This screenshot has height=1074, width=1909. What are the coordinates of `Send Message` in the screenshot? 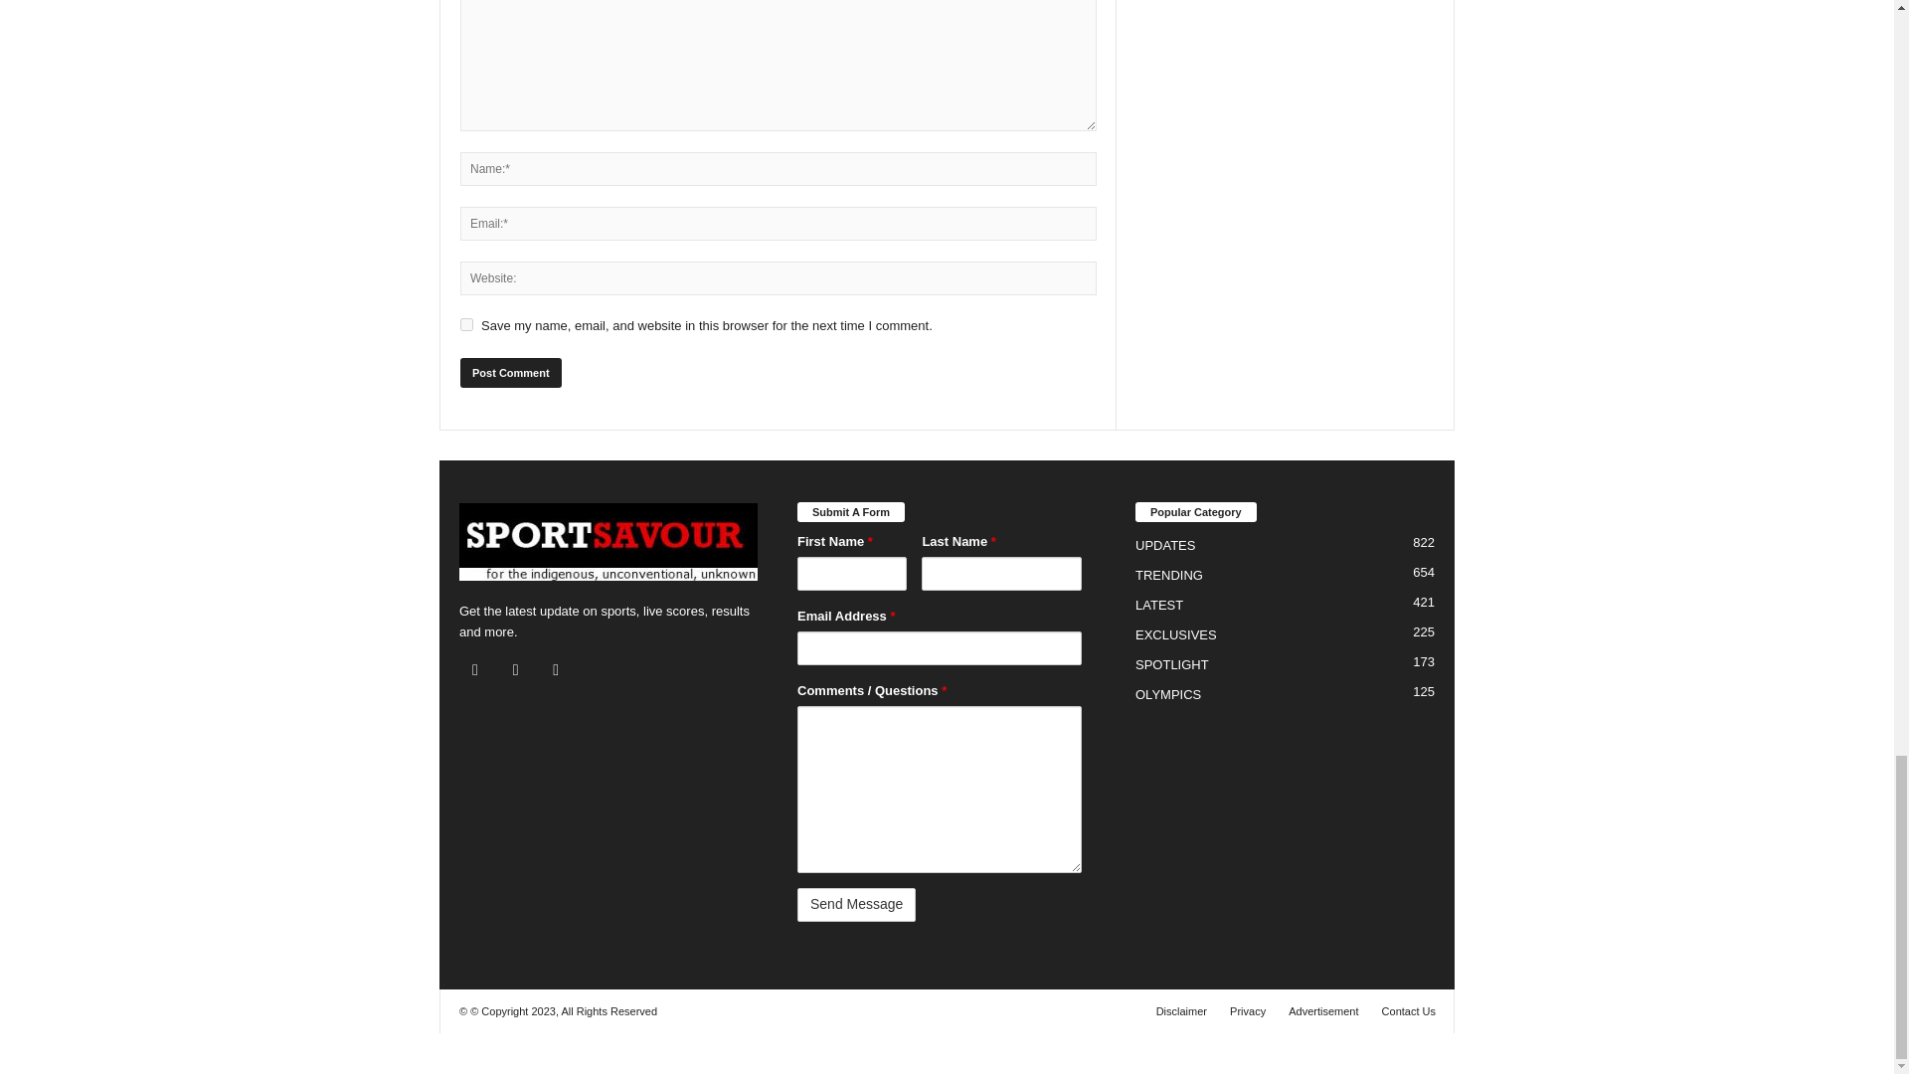 It's located at (857, 905).